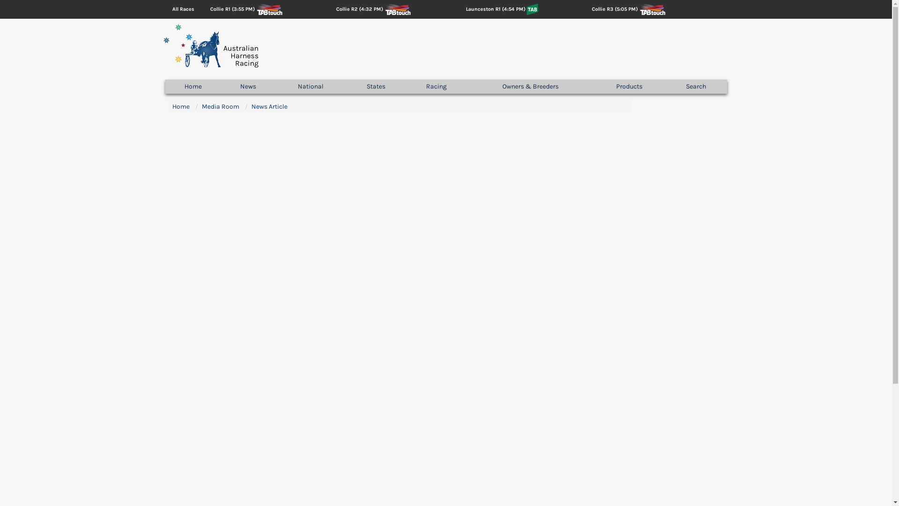 The image size is (899, 506). I want to click on Home, so click(193, 87).